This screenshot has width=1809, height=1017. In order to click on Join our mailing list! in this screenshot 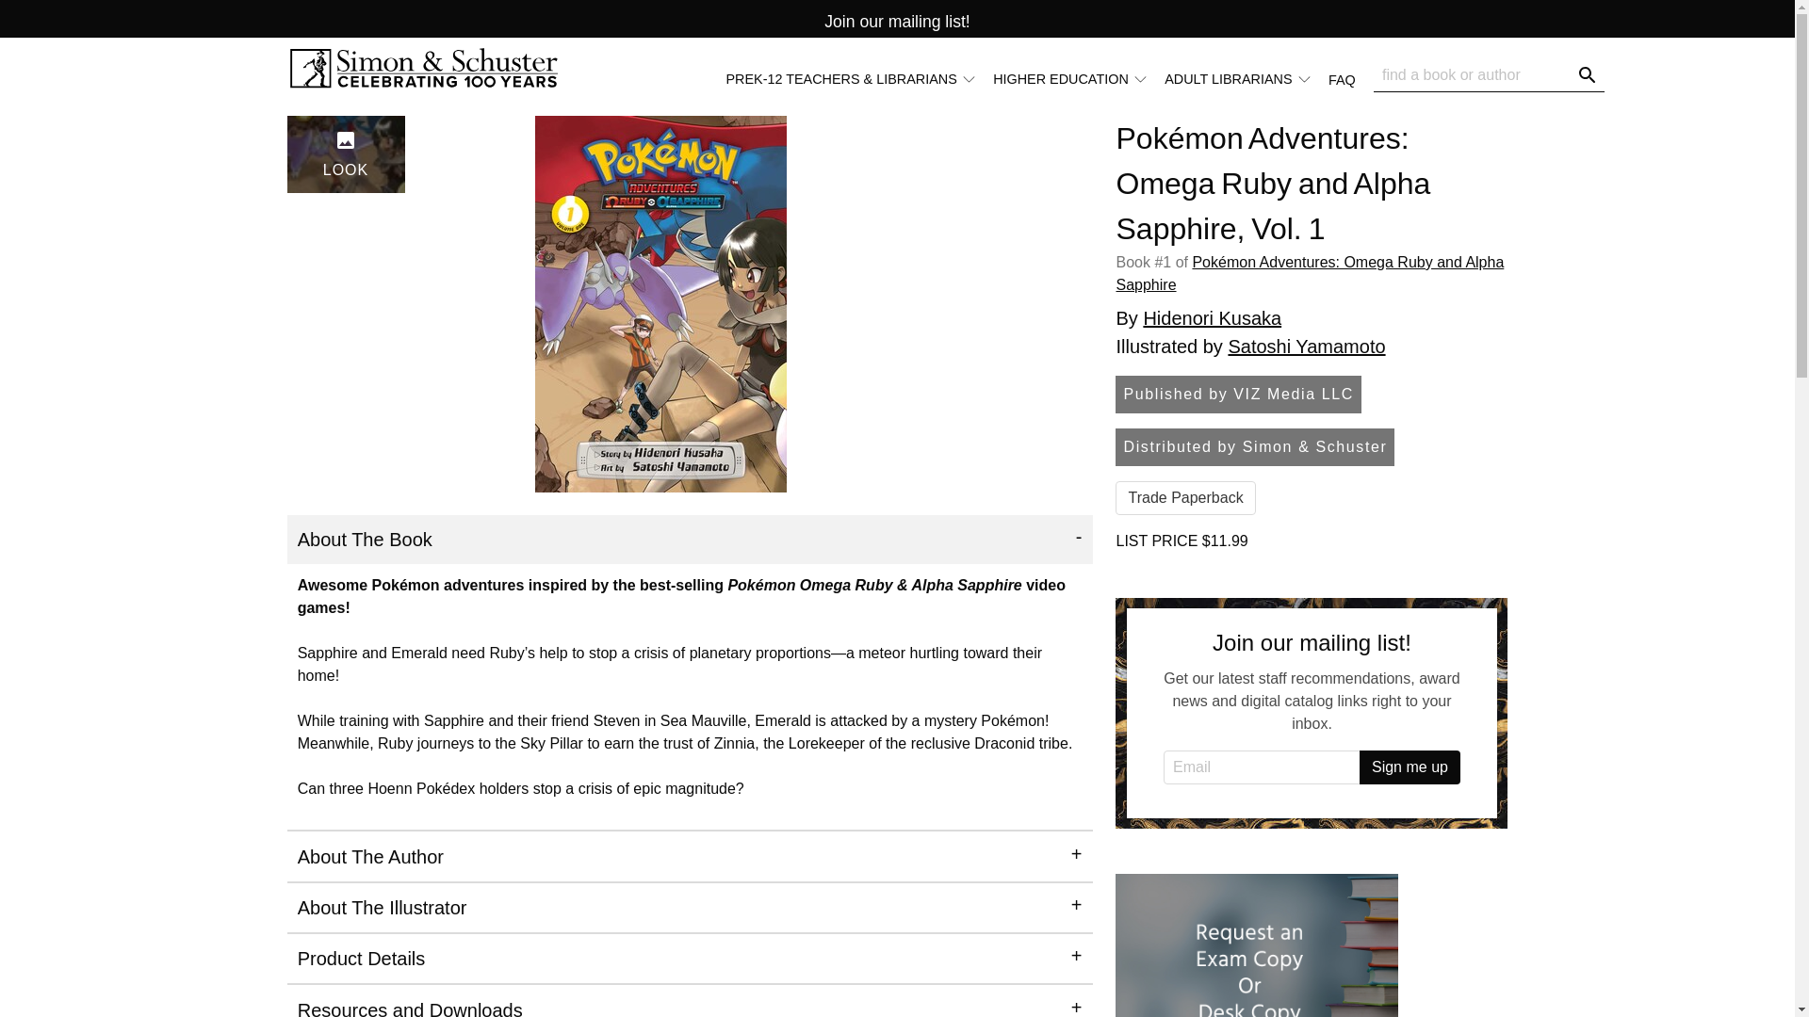, I will do `click(897, 21)`.